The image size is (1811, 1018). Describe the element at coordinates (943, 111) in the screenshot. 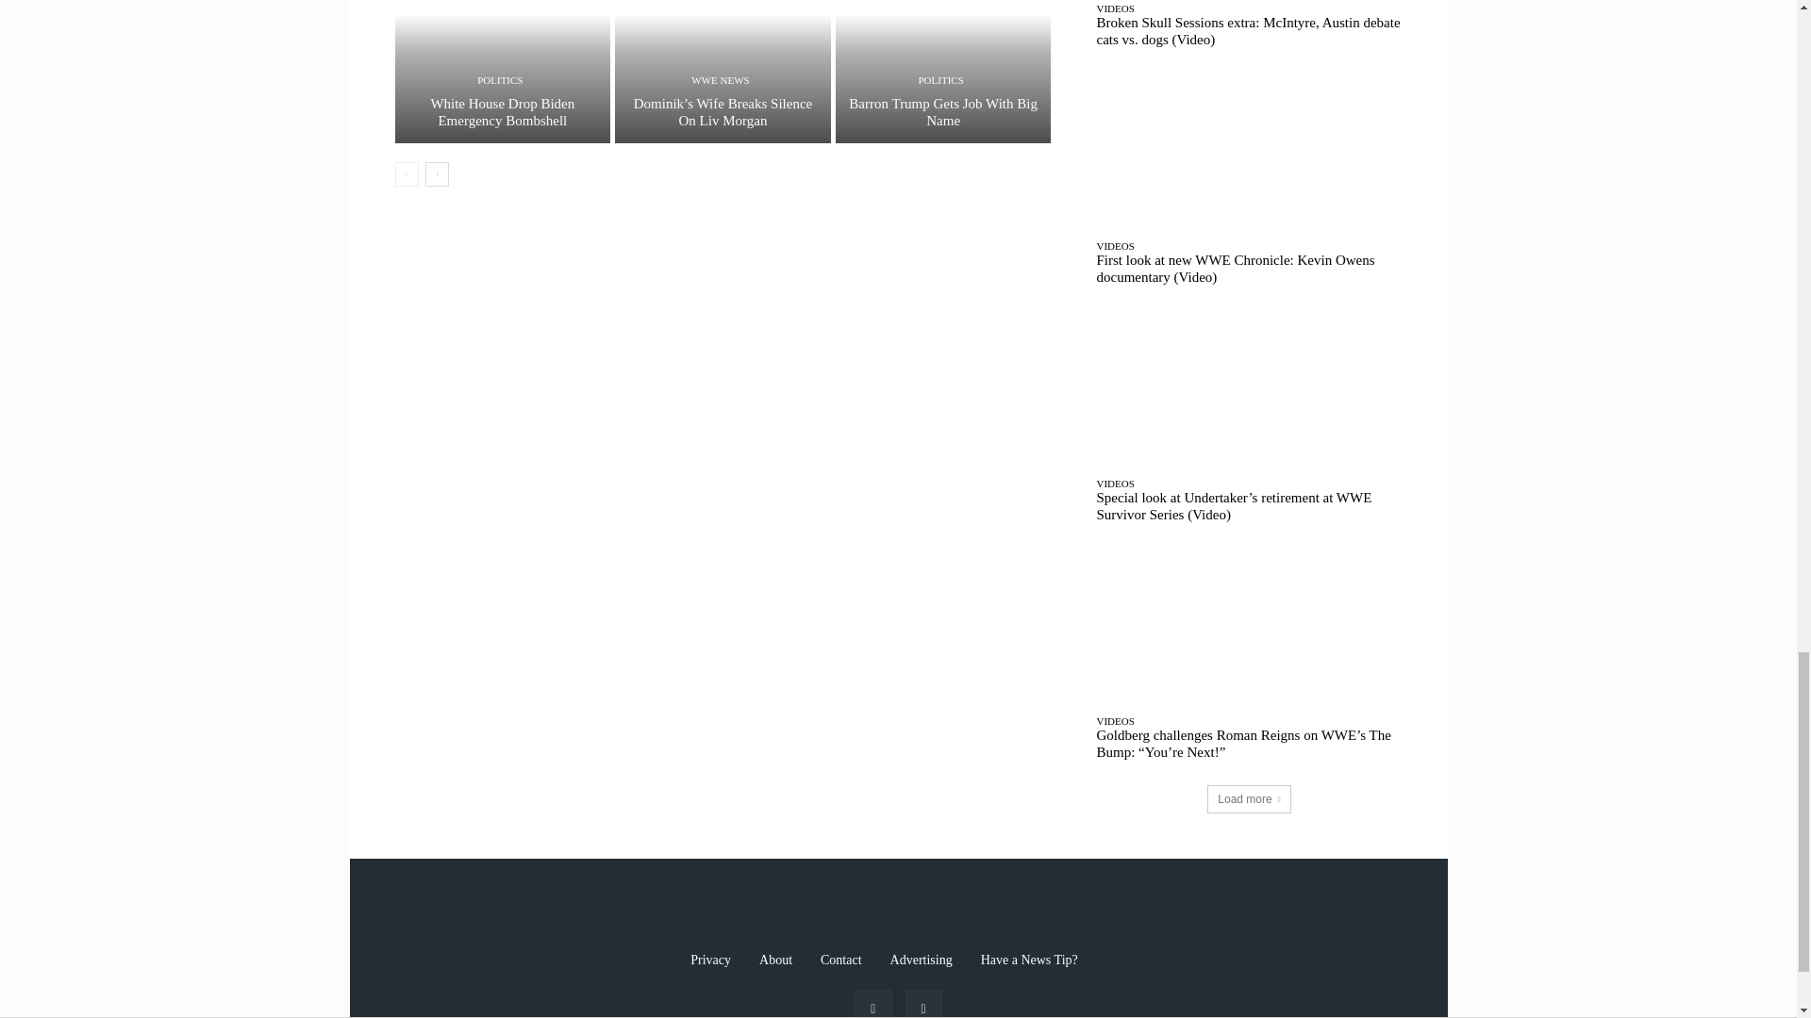

I see `Barron Trump Gets Job With Big Name` at that location.